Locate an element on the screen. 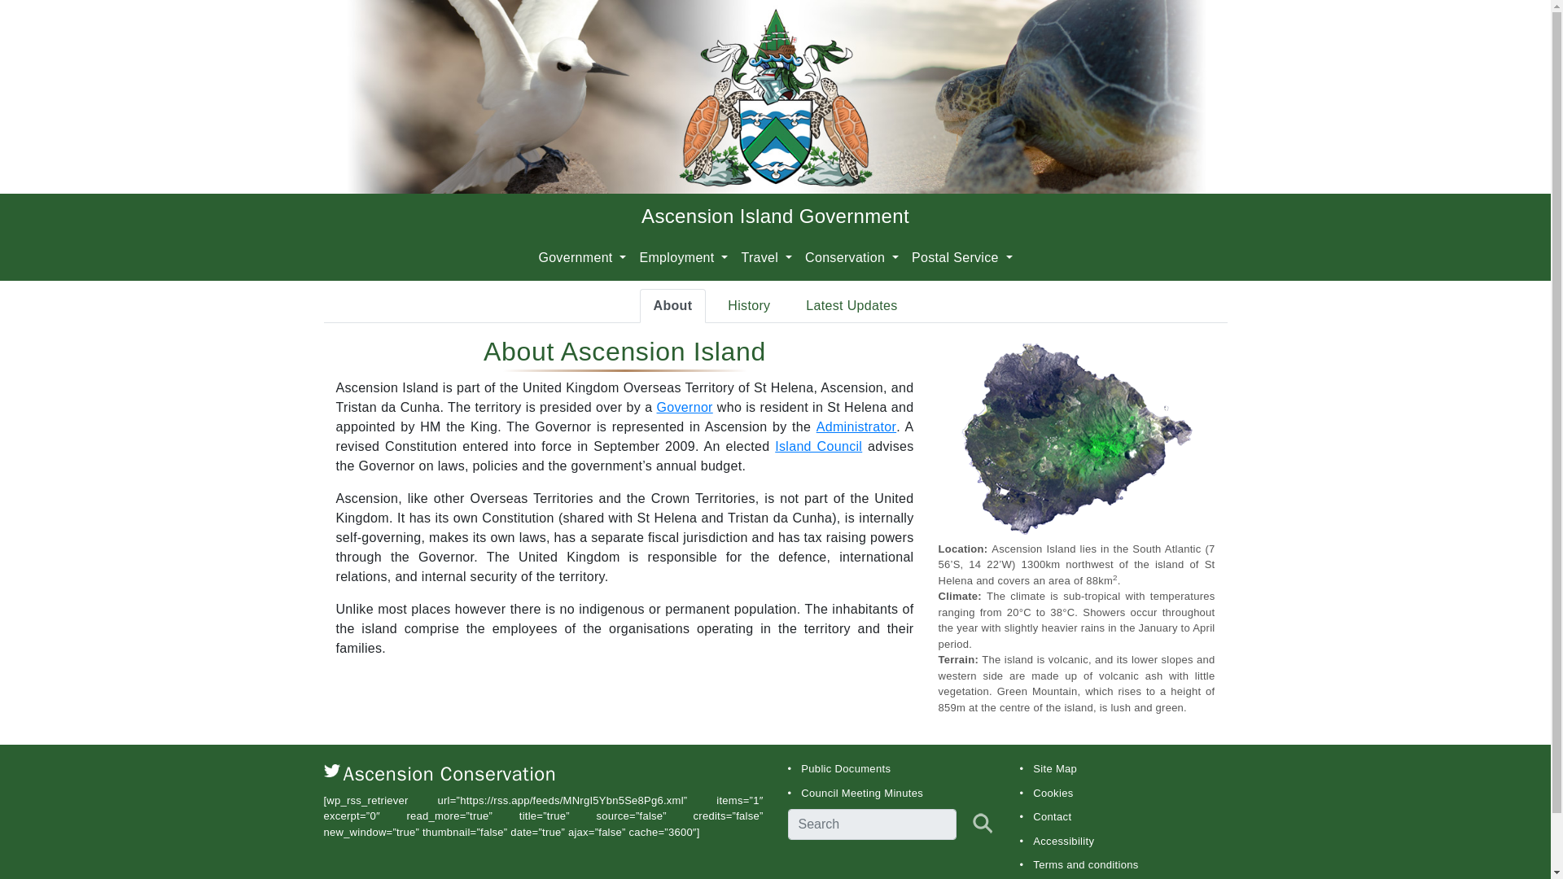  Government is located at coordinates (581, 257).